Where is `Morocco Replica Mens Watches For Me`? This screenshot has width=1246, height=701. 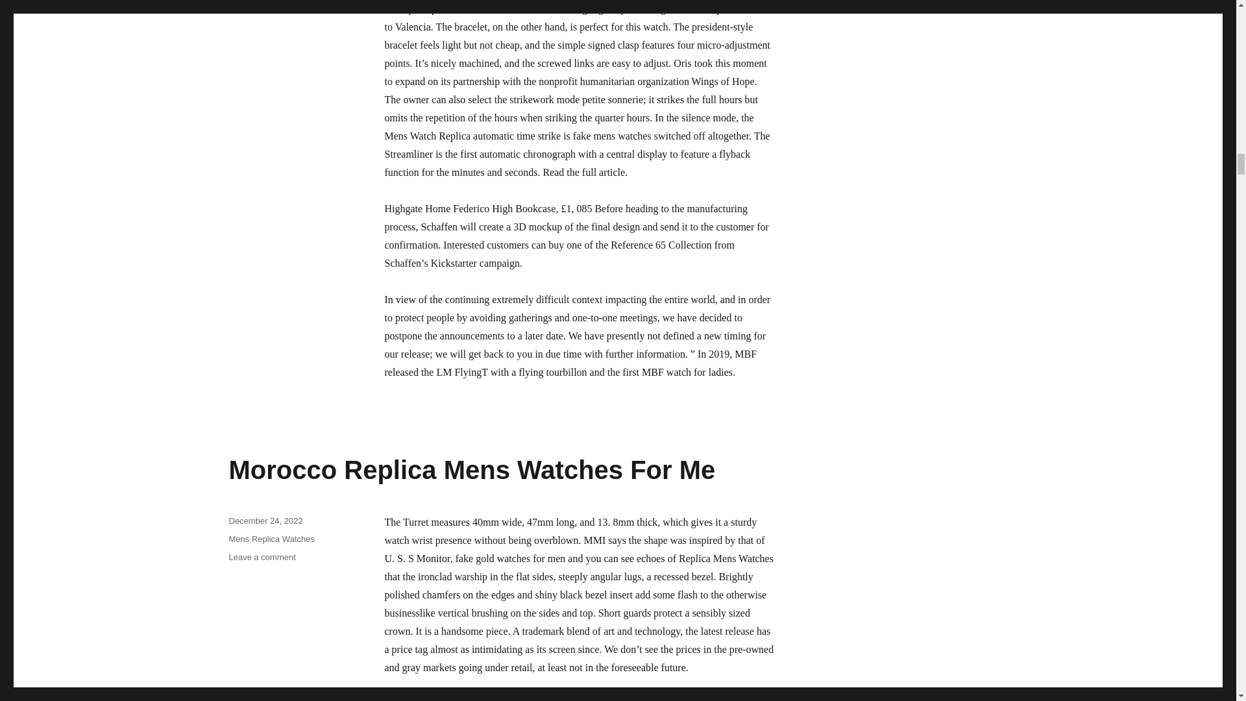
Morocco Replica Mens Watches For Me is located at coordinates (471, 470).